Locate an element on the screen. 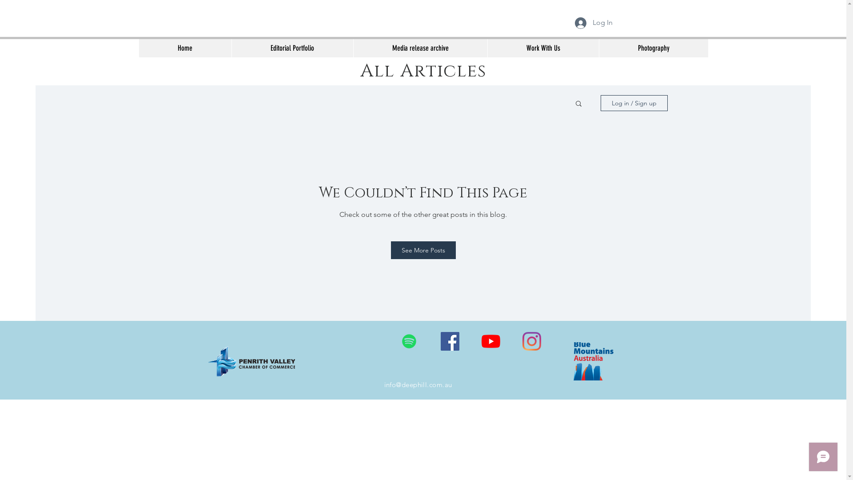  info@deephill.com.au is located at coordinates (418, 385).